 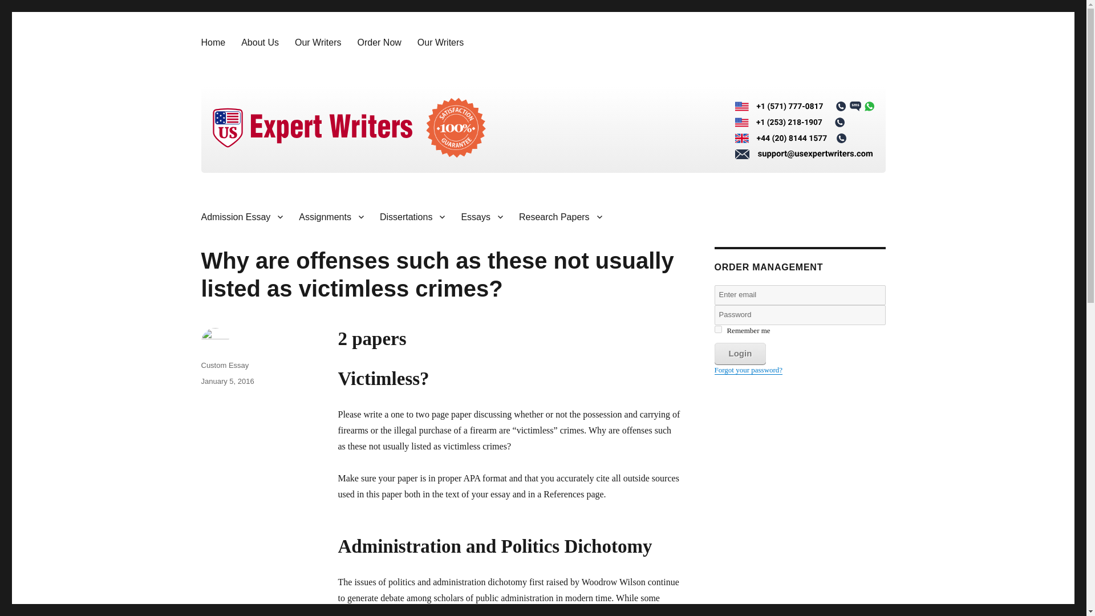 What do you see at coordinates (224, 365) in the screenshot?
I see `Custom Essay` at bounding box center [224, 365].